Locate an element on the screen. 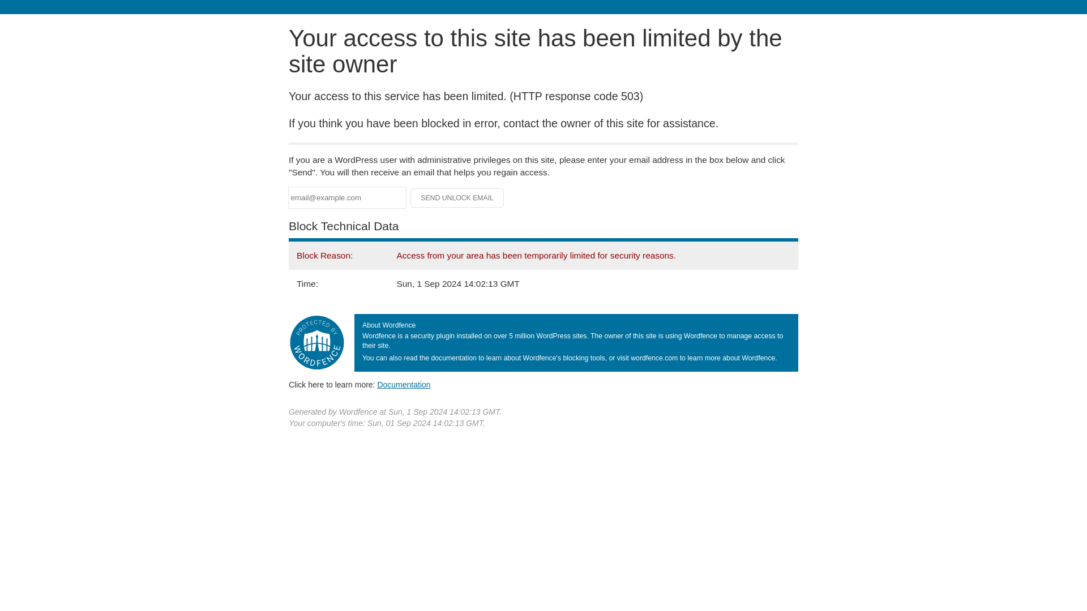  Documentation is located at coordinates (404, 384).